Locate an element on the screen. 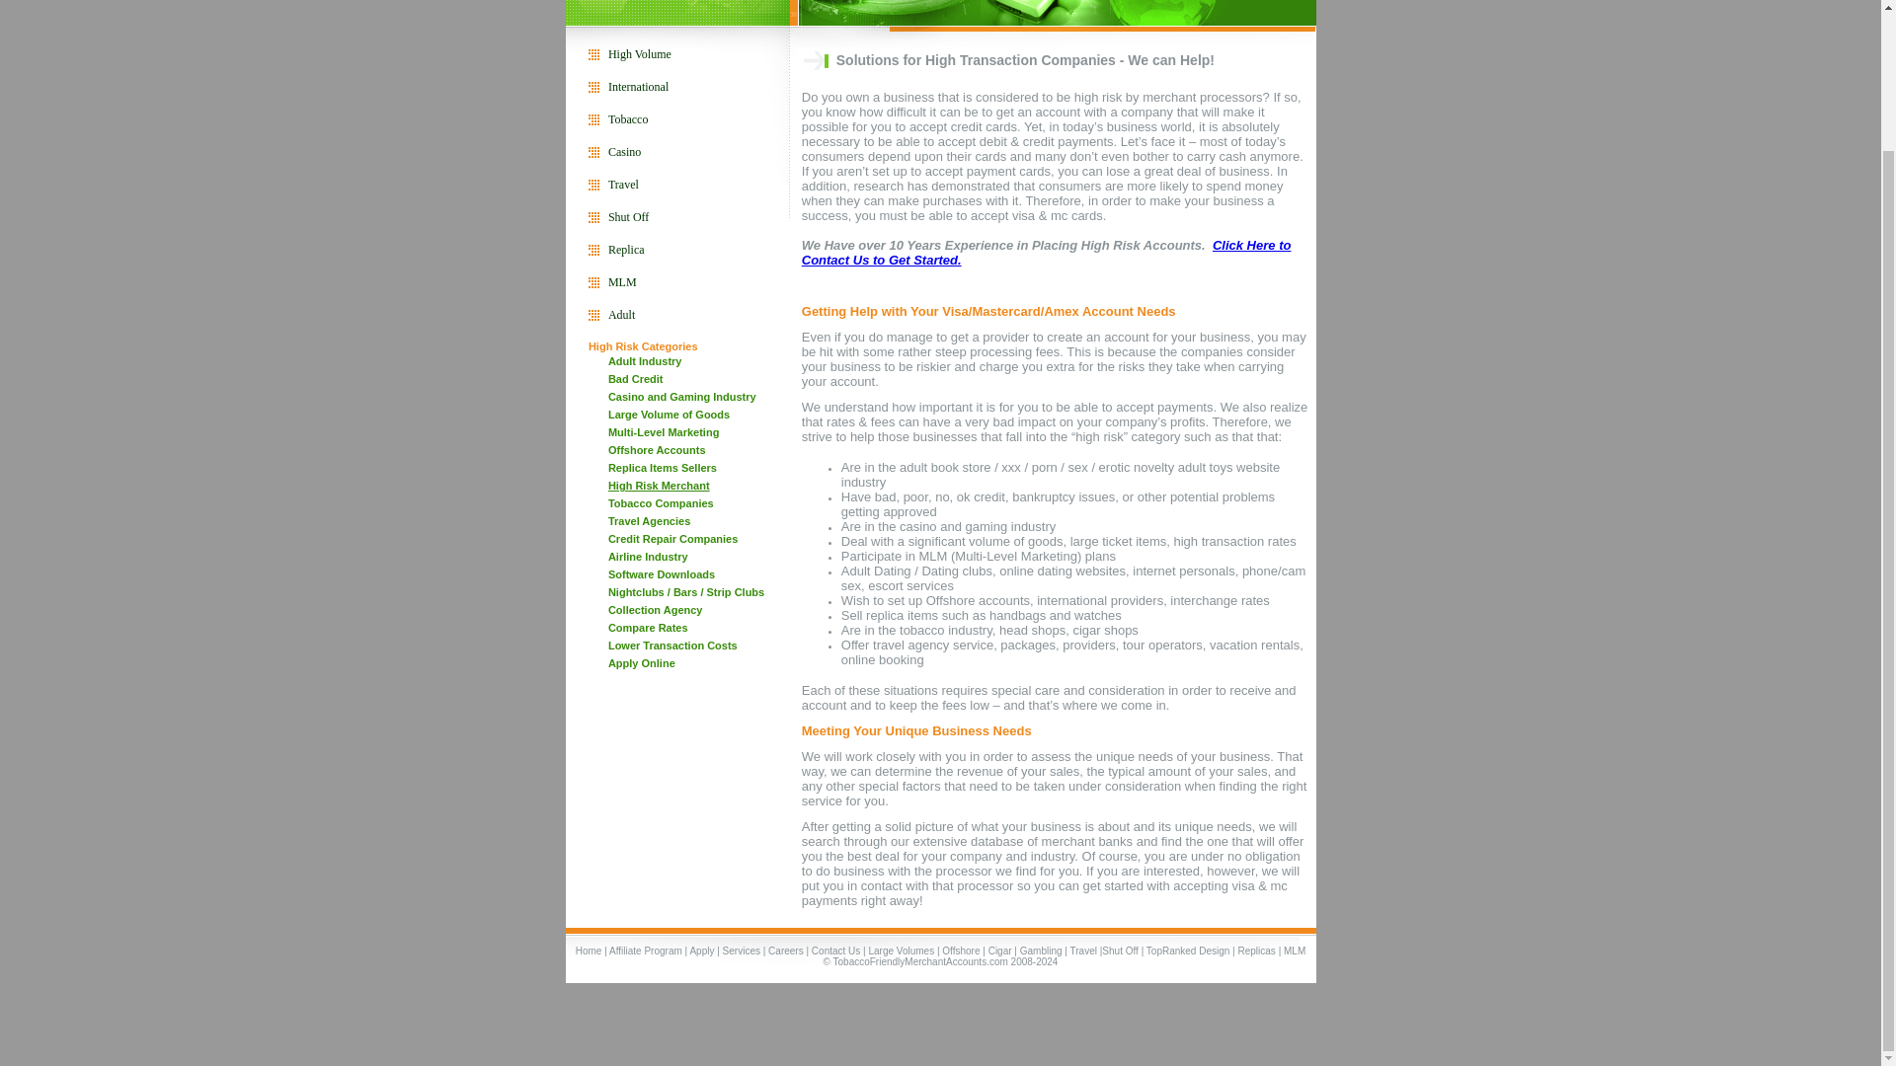  TobaccoFriendlyMerchantAccounts.com is located at coordinates (920, 961).